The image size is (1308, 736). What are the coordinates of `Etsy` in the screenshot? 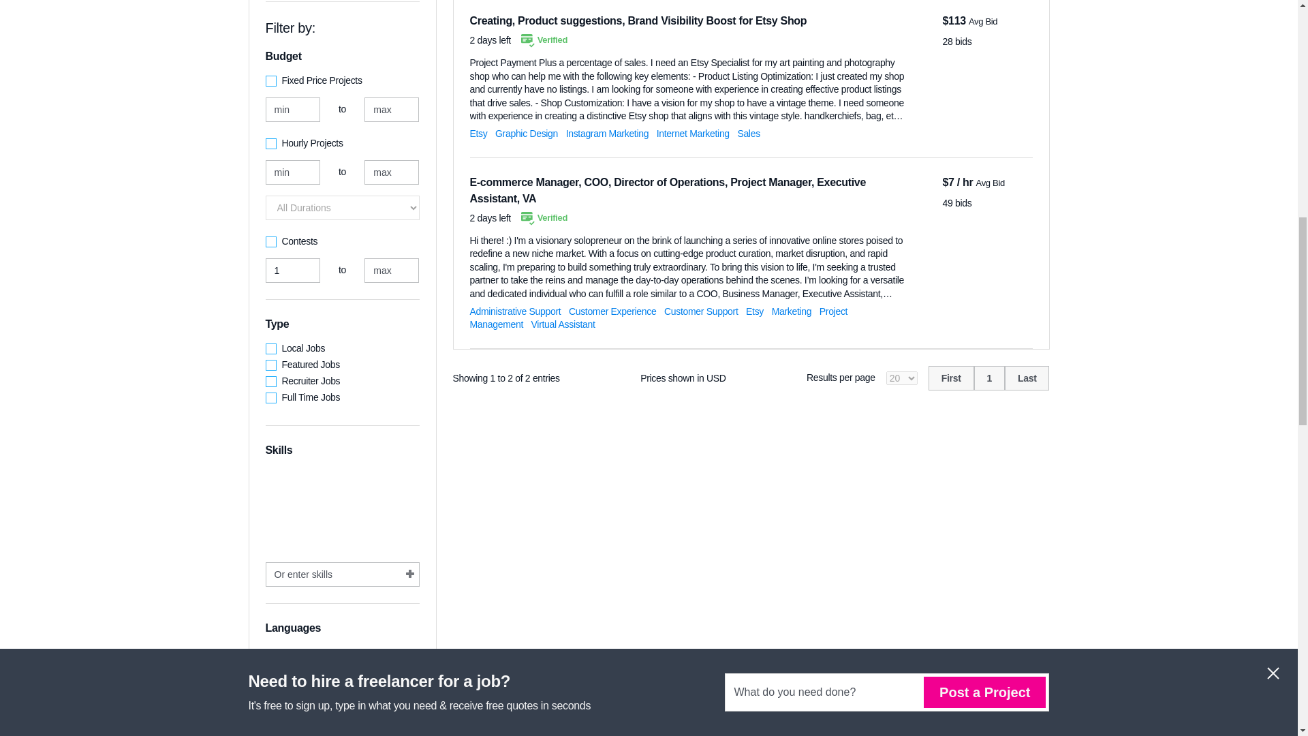 It's located at (478, 134).